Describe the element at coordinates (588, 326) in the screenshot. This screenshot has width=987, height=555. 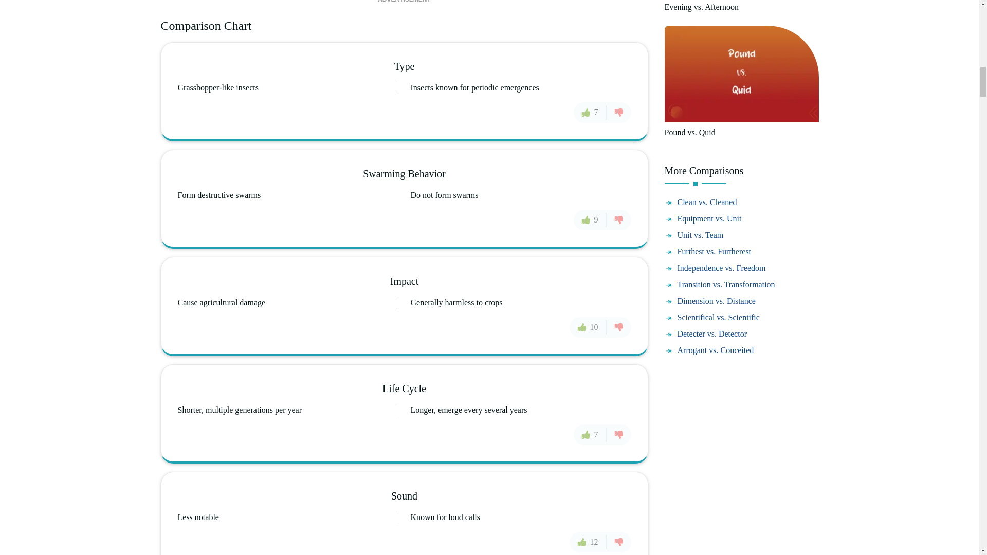
I see `10` at that location.